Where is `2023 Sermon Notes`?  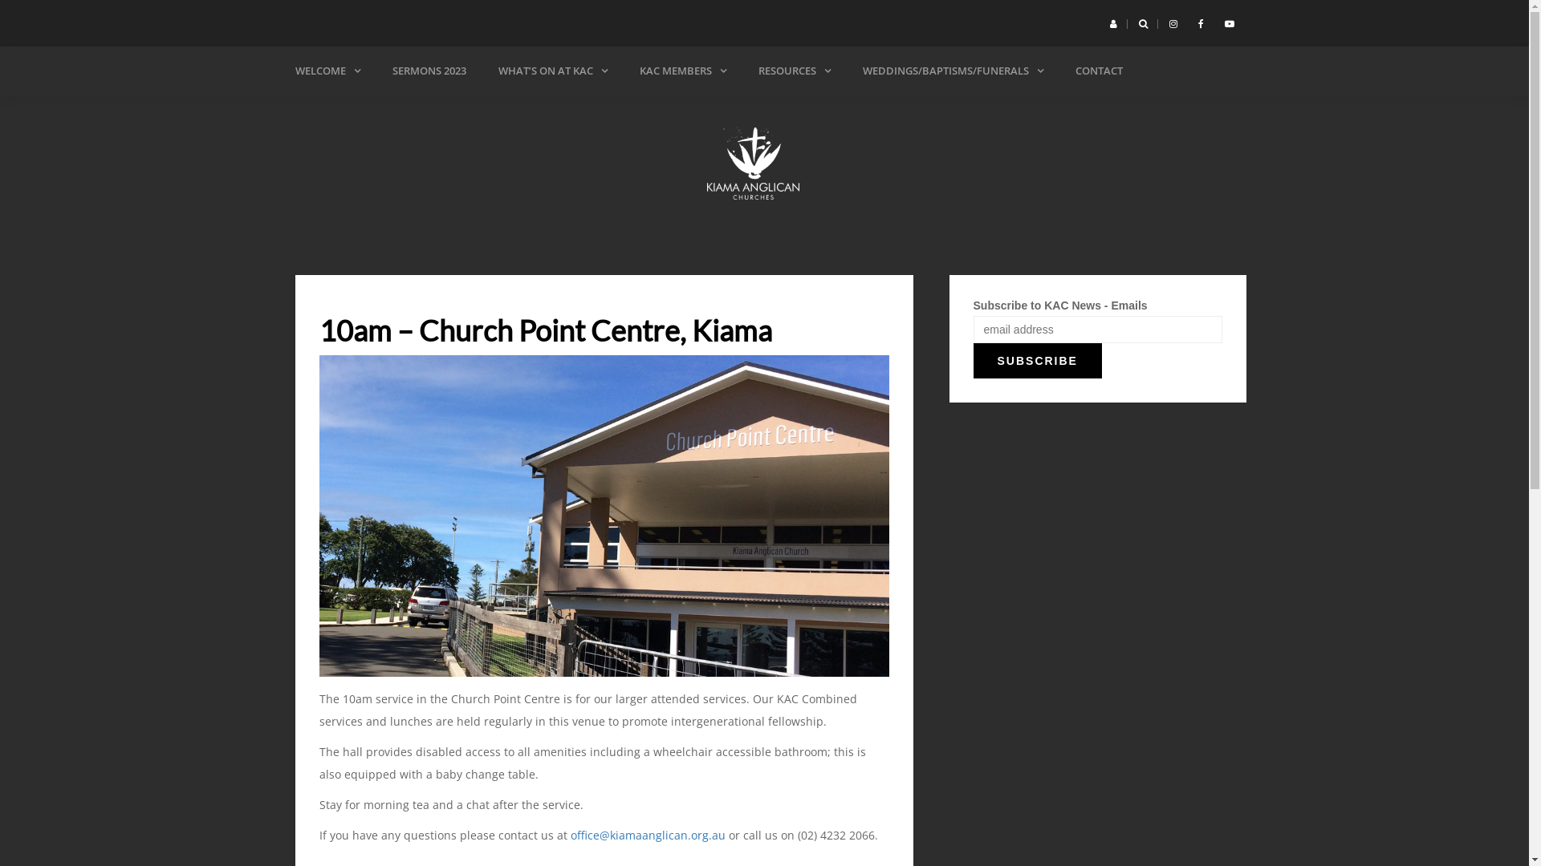
2023 Sermon Notes is located at coordinates (1043, 111).